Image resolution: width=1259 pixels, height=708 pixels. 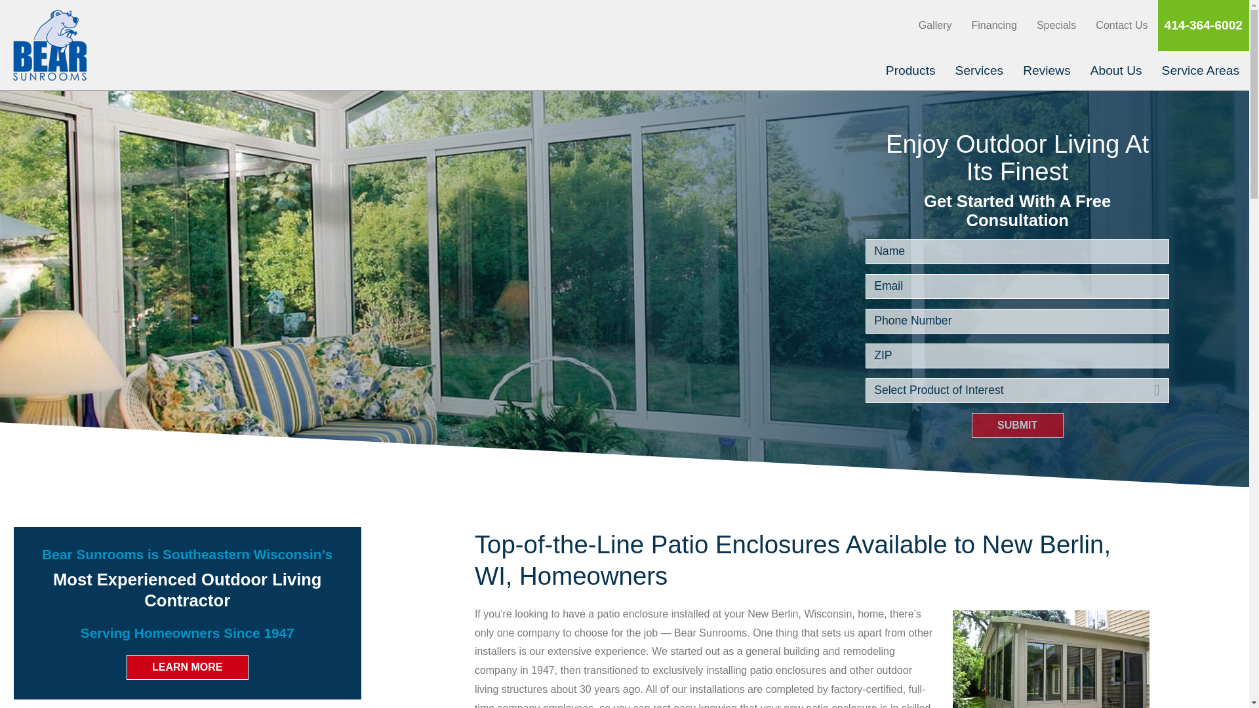 What do you see at coordinates (993, 25) in the screenshot?
I see `Financing` at bounding box center [993, 25].